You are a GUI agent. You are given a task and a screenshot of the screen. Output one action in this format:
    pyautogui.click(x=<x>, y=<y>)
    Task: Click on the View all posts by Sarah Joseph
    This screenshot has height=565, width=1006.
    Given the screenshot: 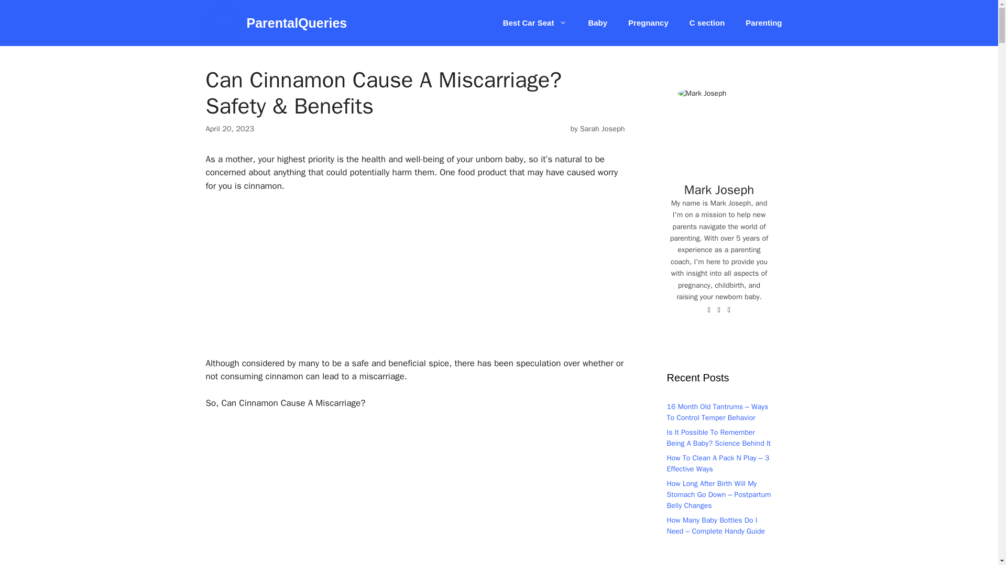 What is the action you would take?
    pyautogui.click(x=603, y=128)
    